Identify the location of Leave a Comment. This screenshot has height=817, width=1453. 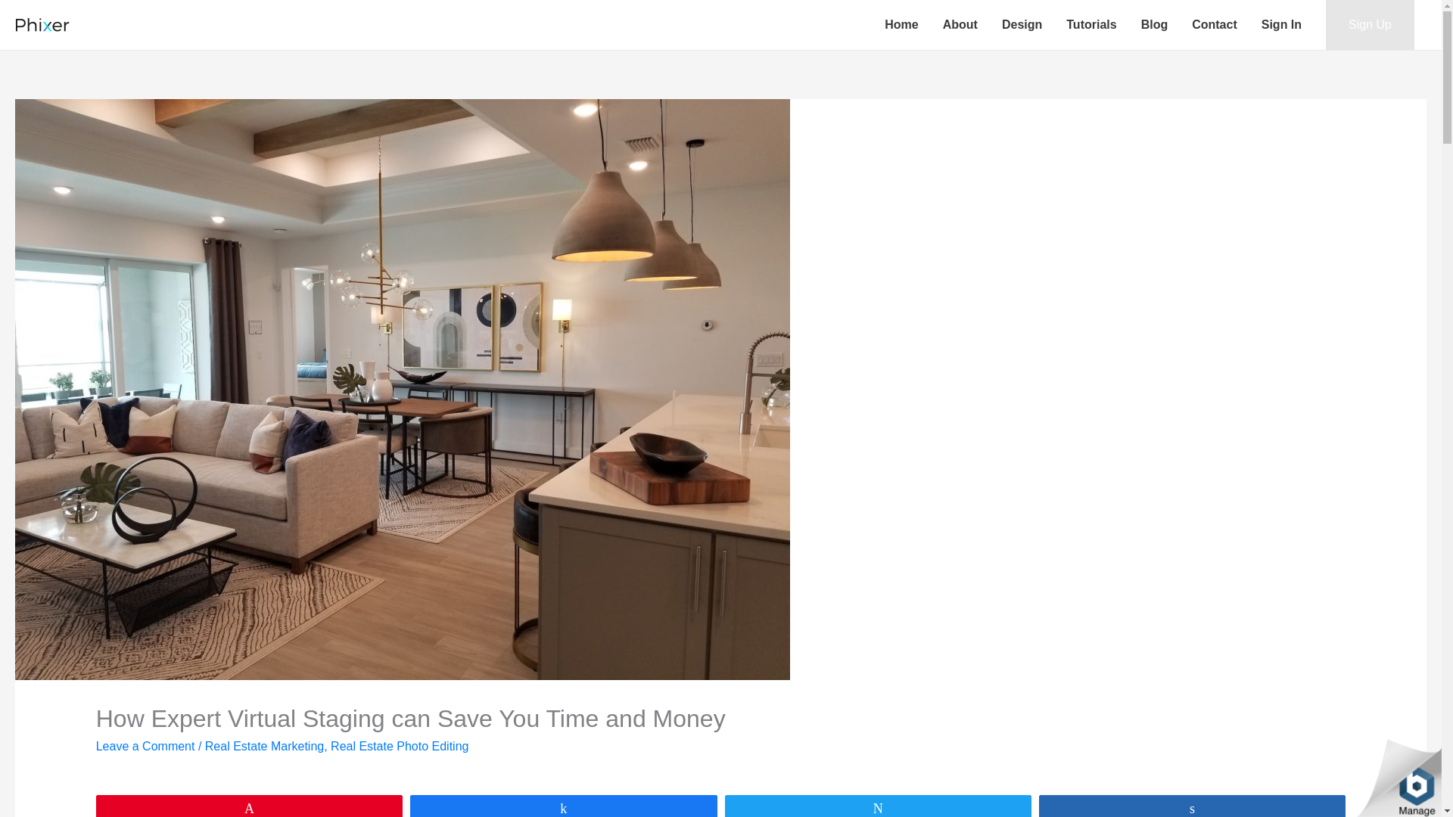
(145, 746).